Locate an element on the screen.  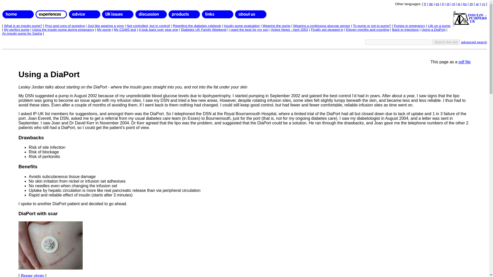
What is an insulin pump? is located at coordinates (23, 26).